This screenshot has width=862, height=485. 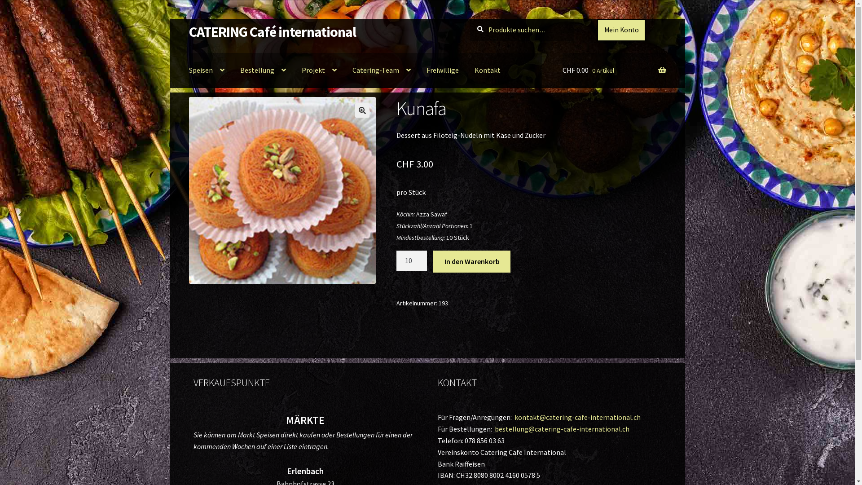 I want to click on Suche, so click(x=470, y=19).